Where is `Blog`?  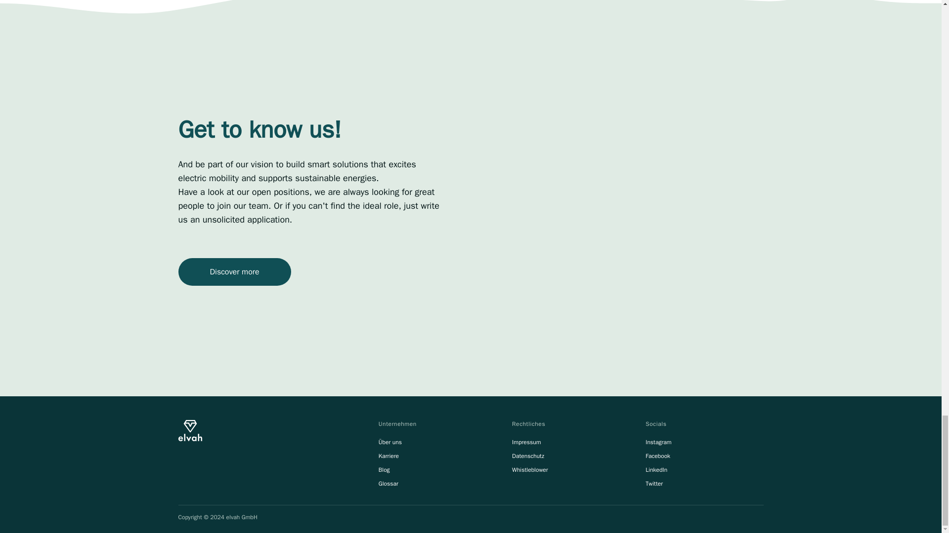
Blog is located at coordinates (385, 470).